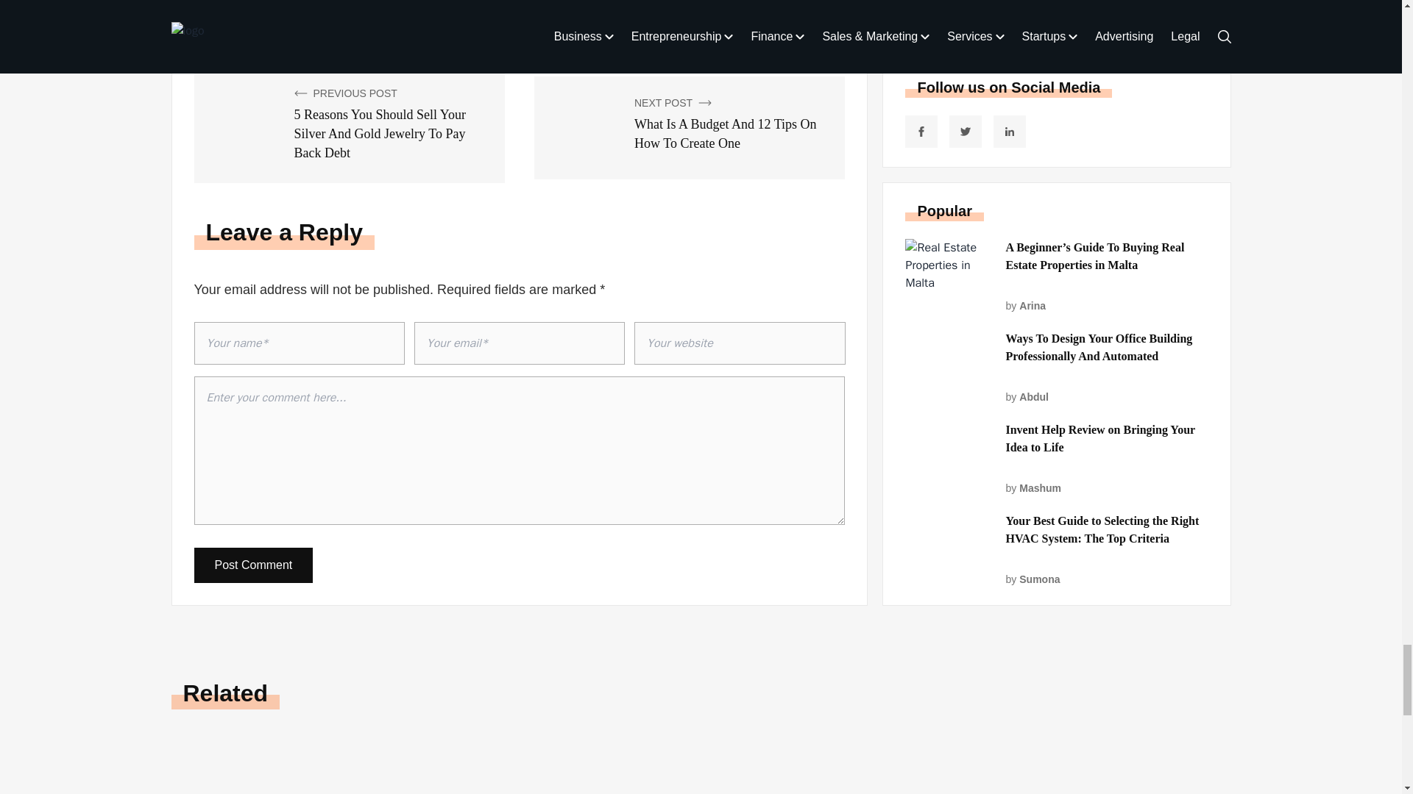 The image size is (1413, 794). I want to click on Post Comment, so click(254, 565).